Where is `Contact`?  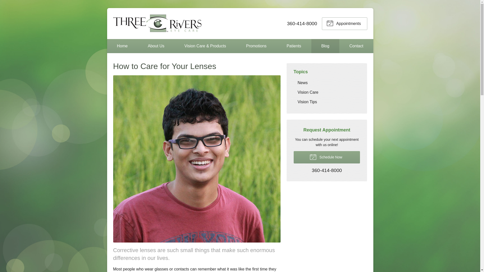 Contact is located at coordinates (356, 46).